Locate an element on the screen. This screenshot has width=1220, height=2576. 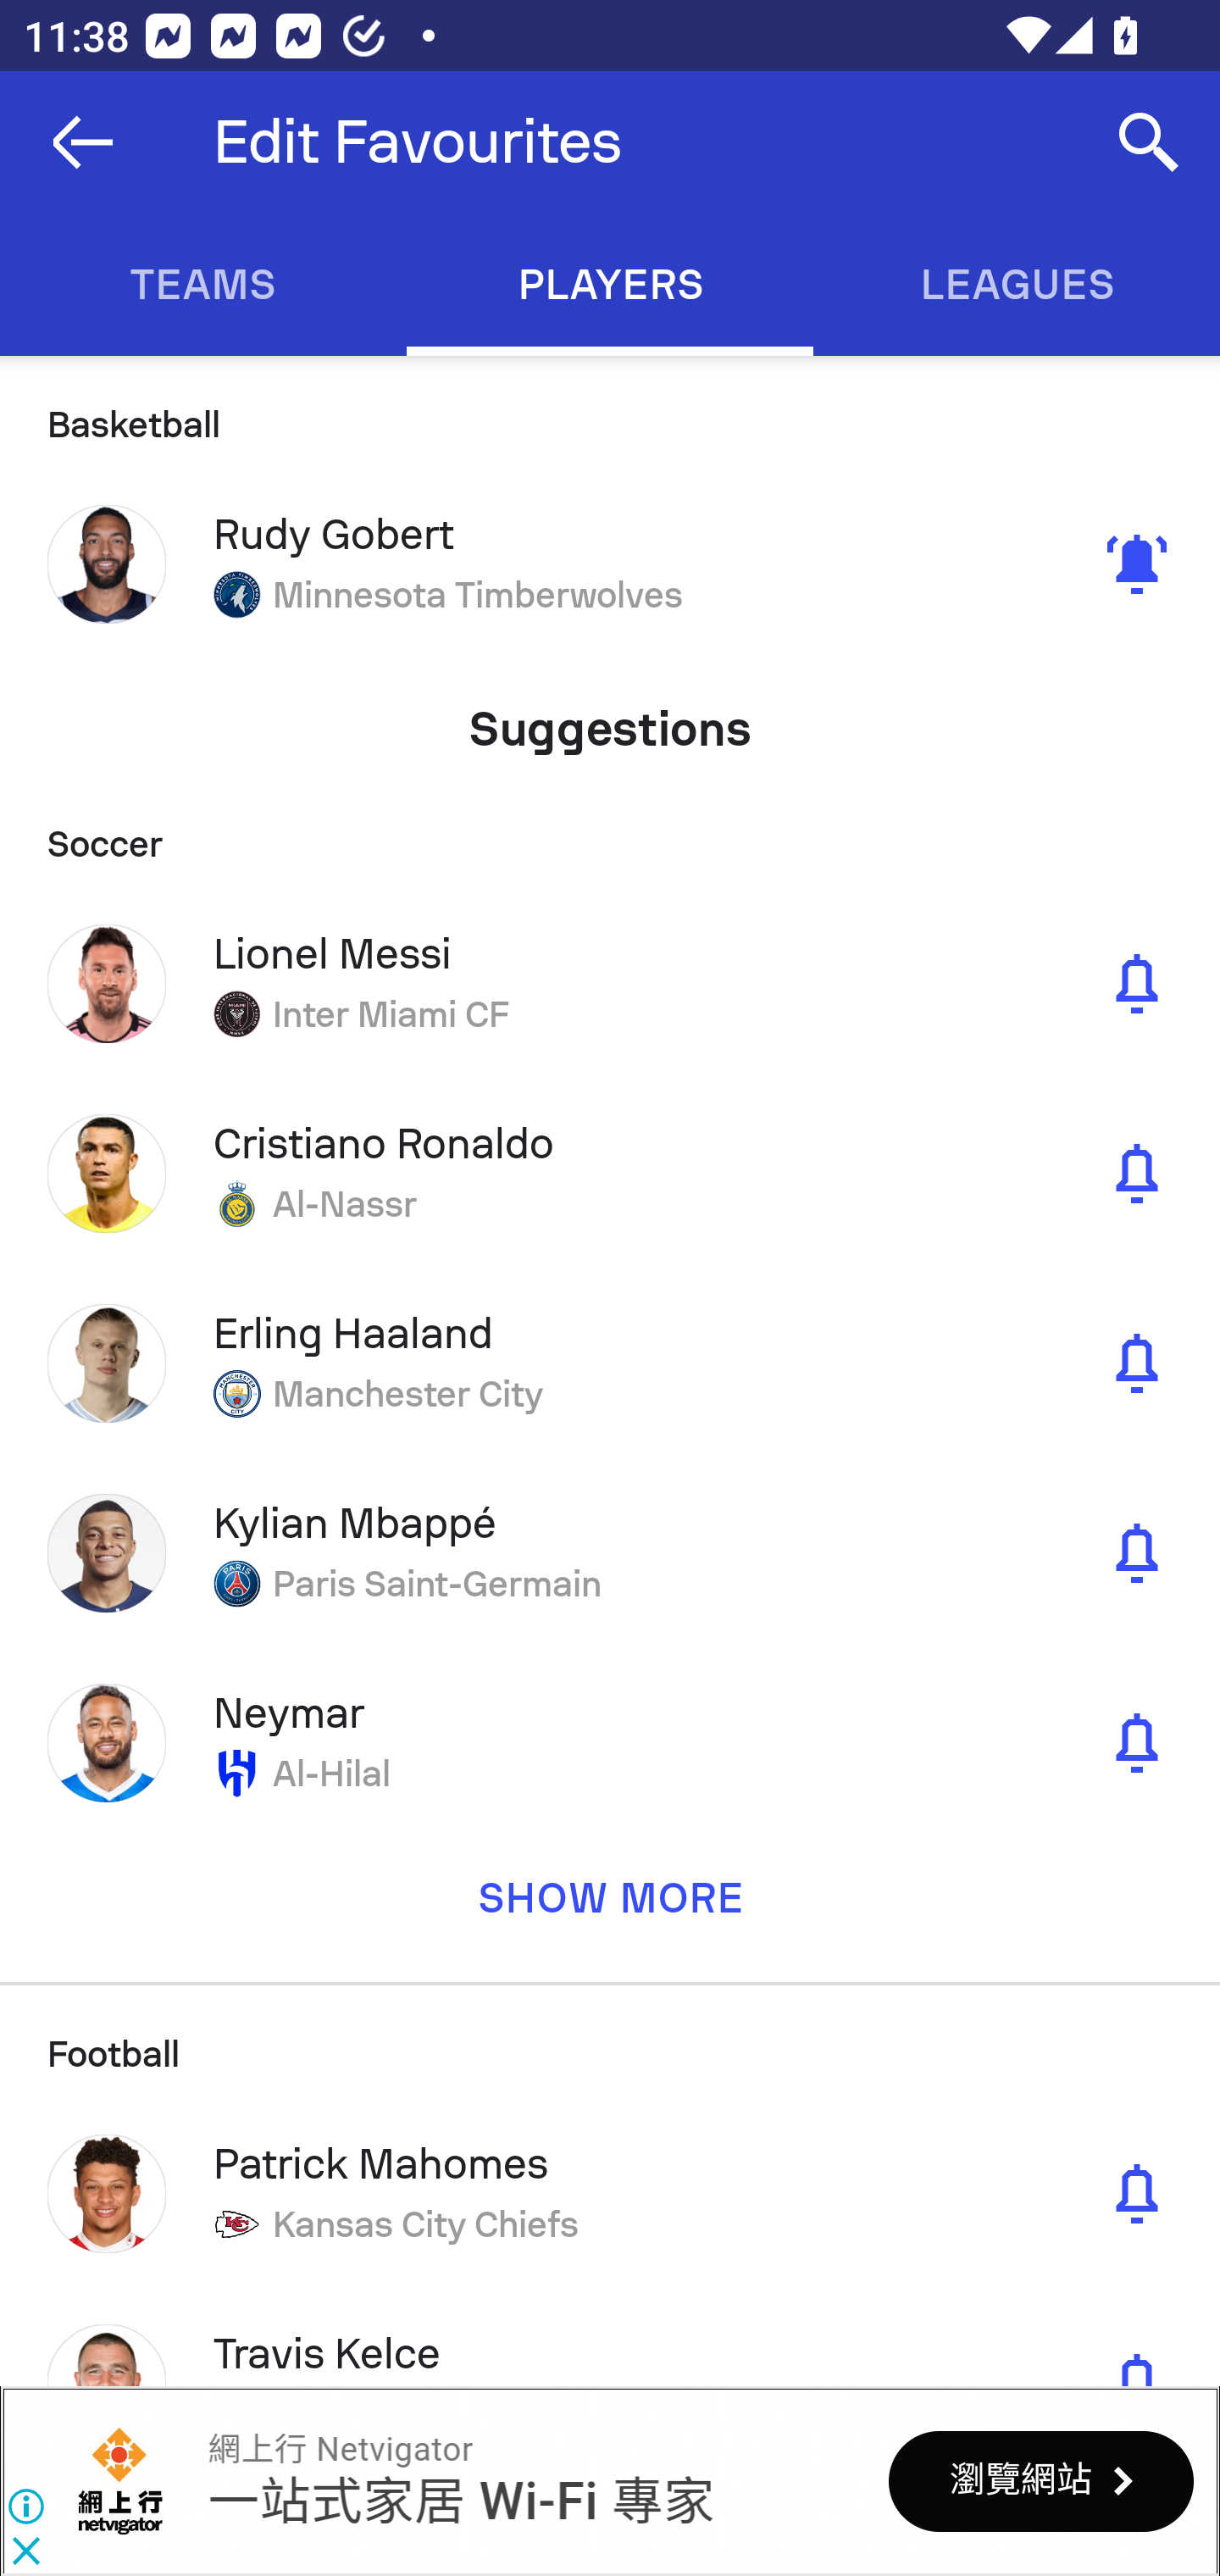
Patrick Mahomes Kansas City Chiefs is located at coordinates (610, 2193).